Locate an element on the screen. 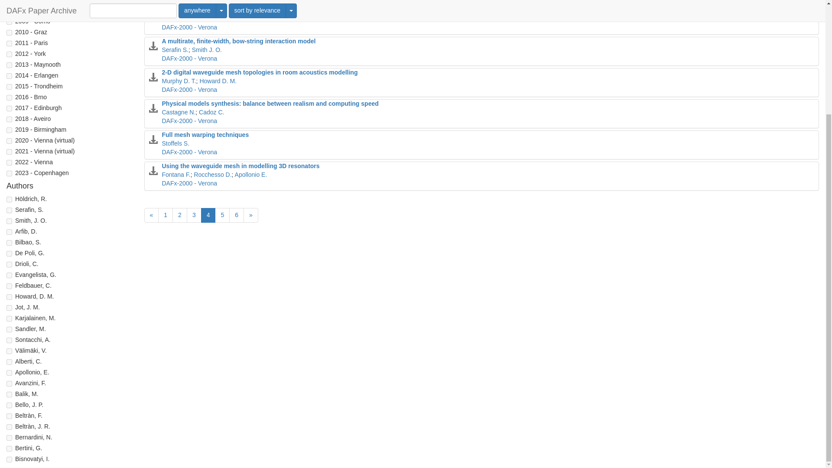 Image resolution: width=832 pixels, height=468 pixels. Download is located at coordinates (153, 15).